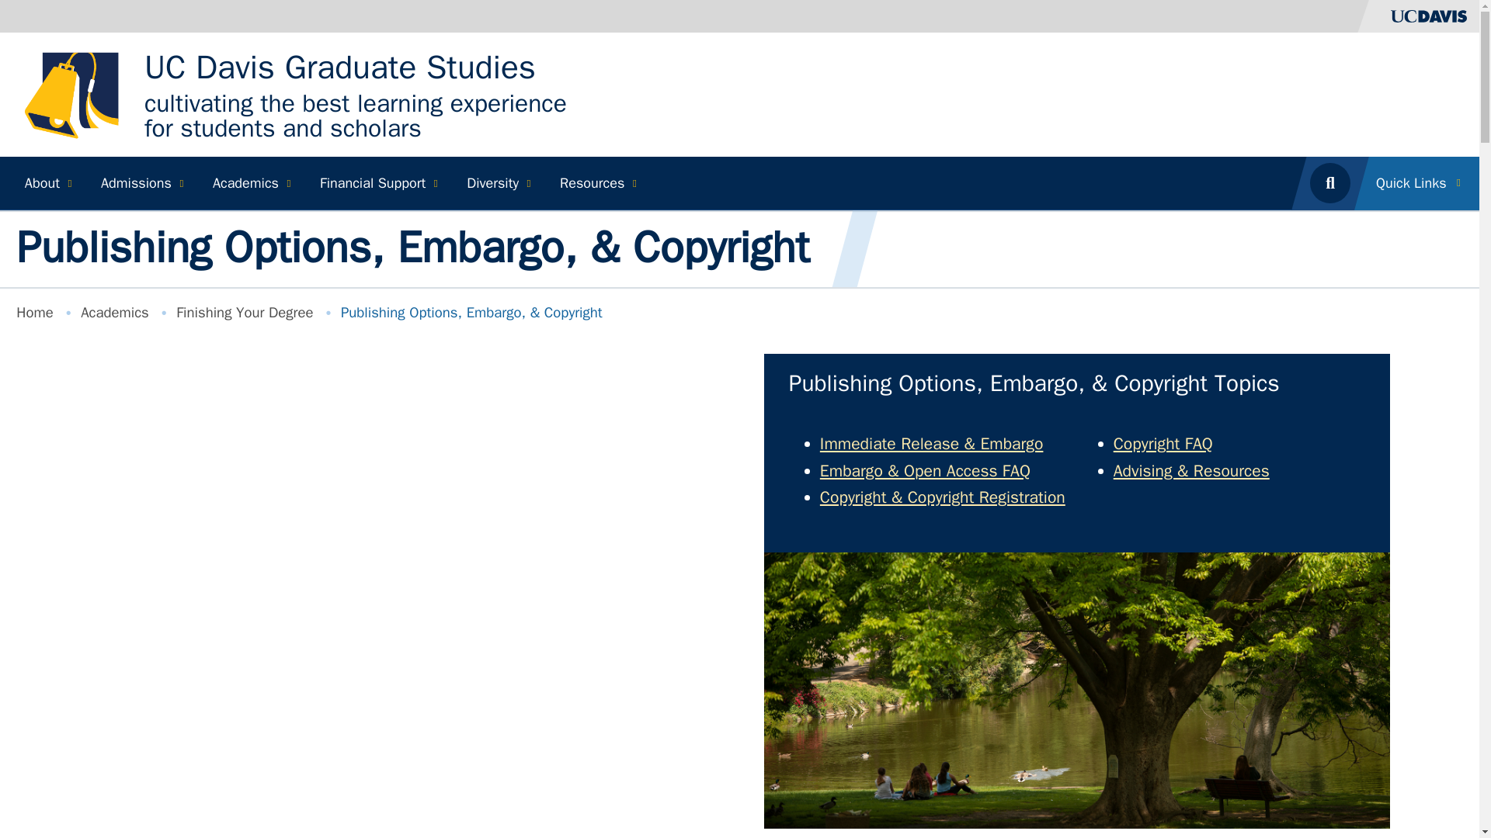 This screenshot has width=1491, height=838. What do you see at coordinates (1329, 183) in the screenshot?
I see `Open Search` at bounding box center [1329, 183].